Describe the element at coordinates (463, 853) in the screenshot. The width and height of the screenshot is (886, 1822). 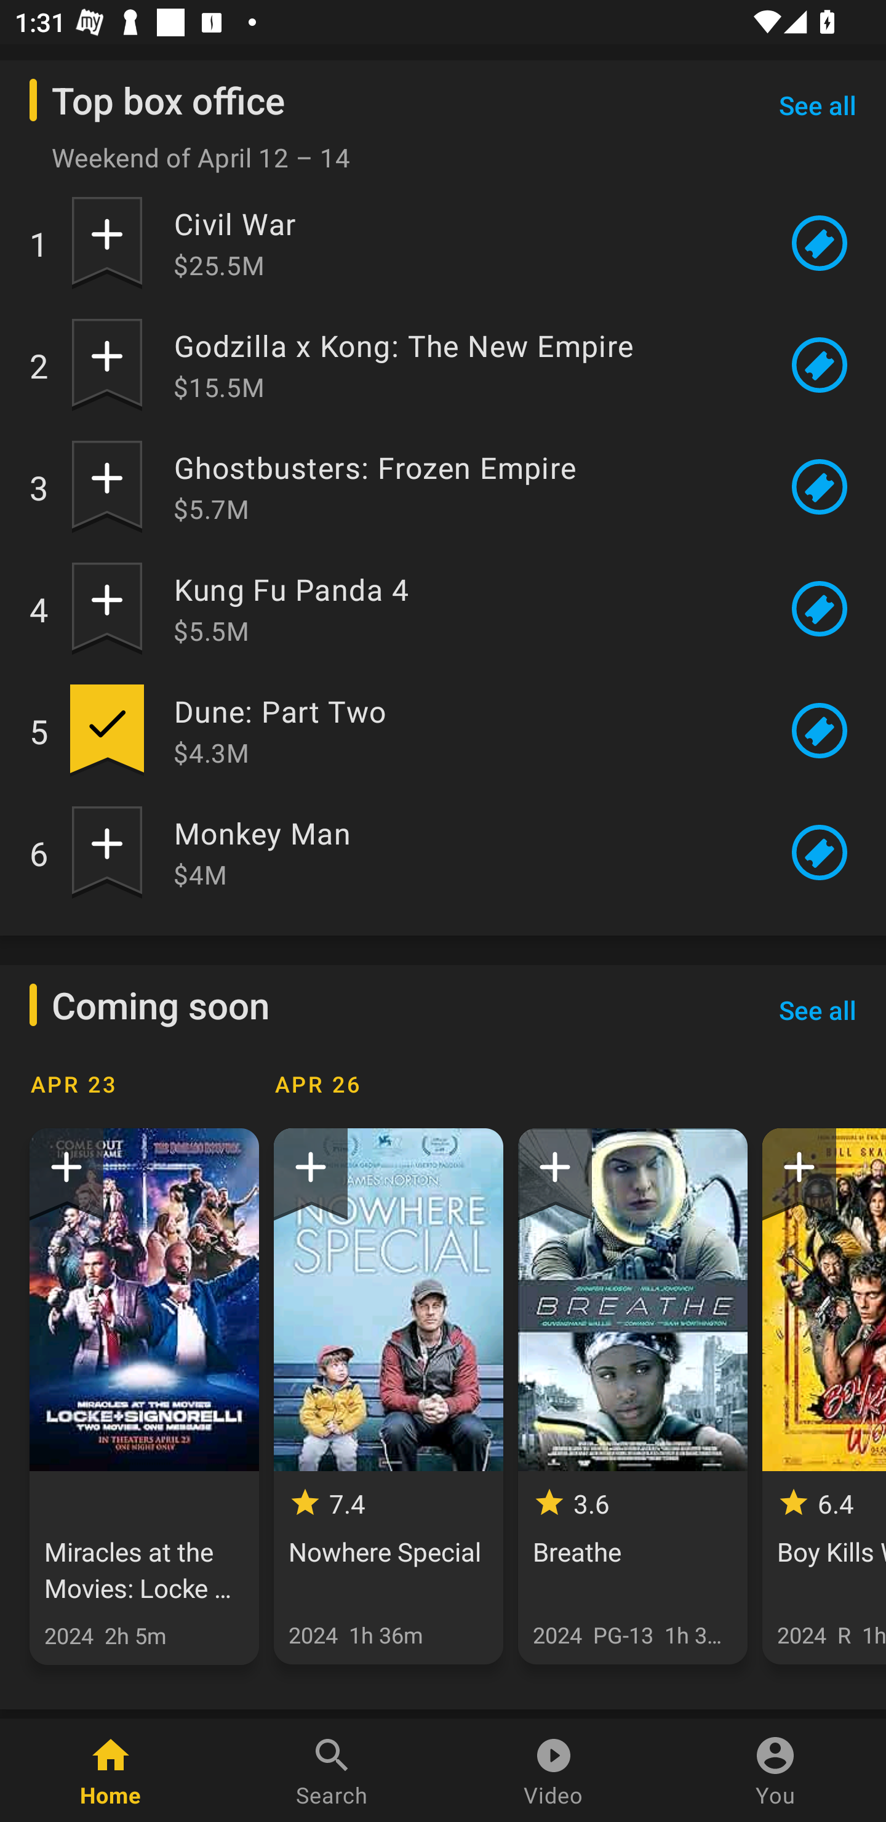
I see `Monkey Man $4M` at that location.